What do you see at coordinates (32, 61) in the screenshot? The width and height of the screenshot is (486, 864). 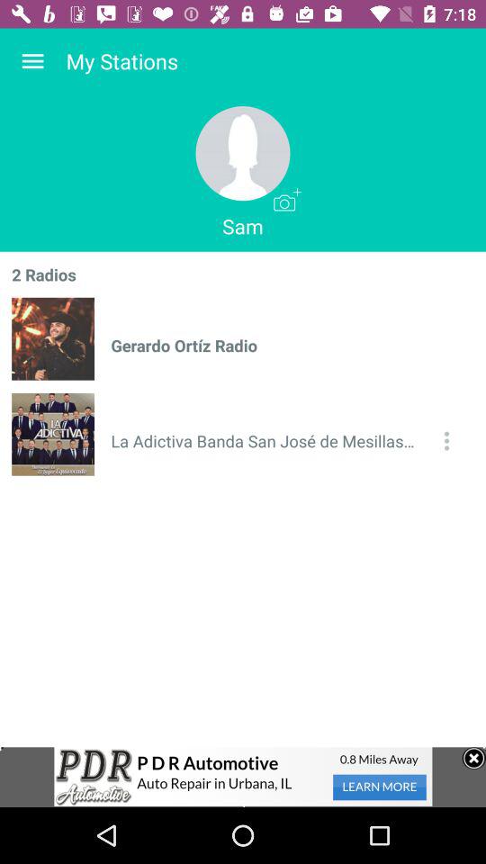 I see `press the icon next to the my stations item` at bounding box center [32, 61].